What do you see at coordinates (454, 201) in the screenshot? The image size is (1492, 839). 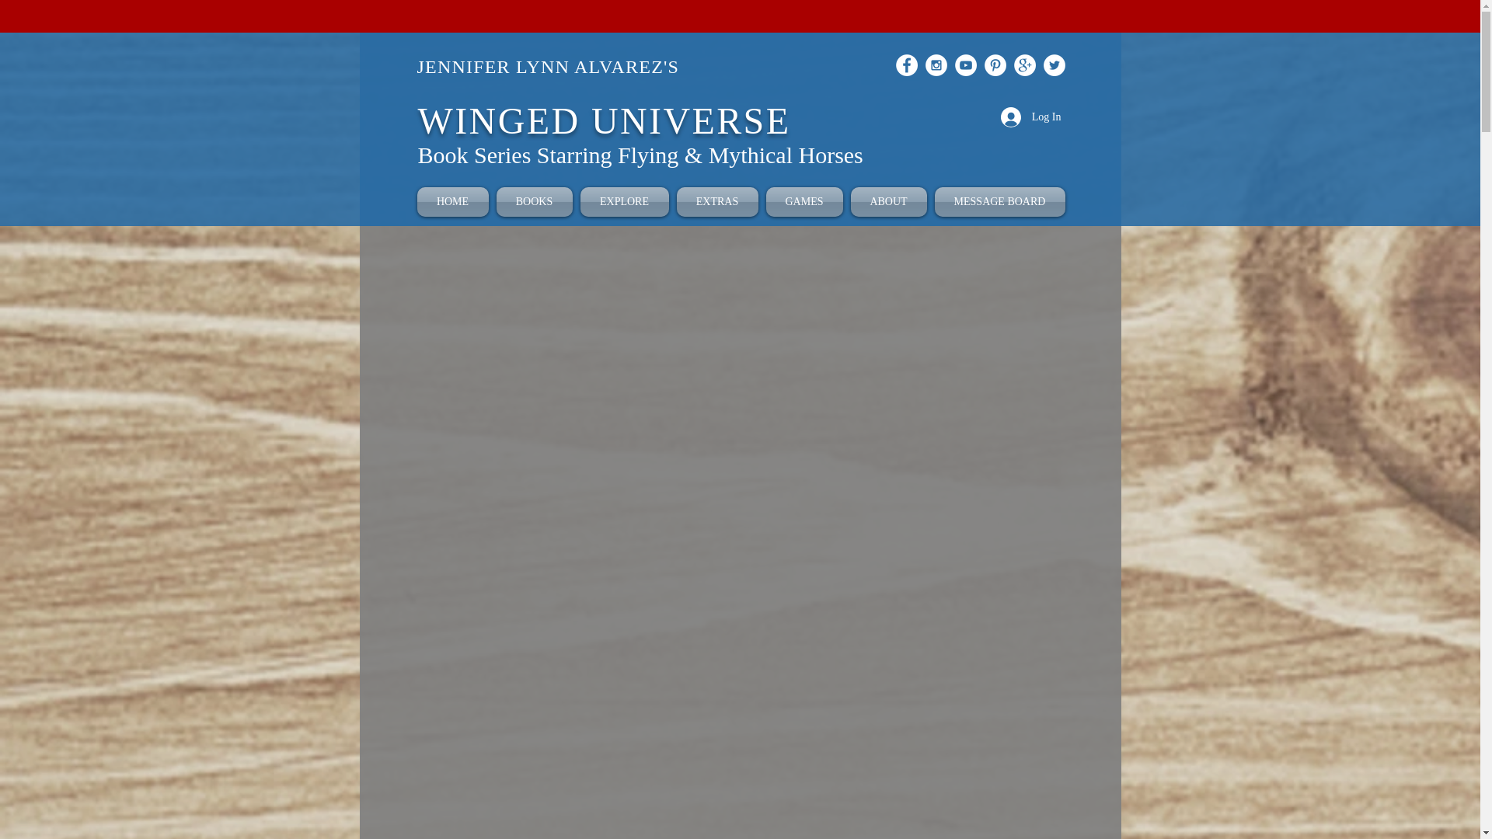 I see `HOME` at bounding box center [454, 201].